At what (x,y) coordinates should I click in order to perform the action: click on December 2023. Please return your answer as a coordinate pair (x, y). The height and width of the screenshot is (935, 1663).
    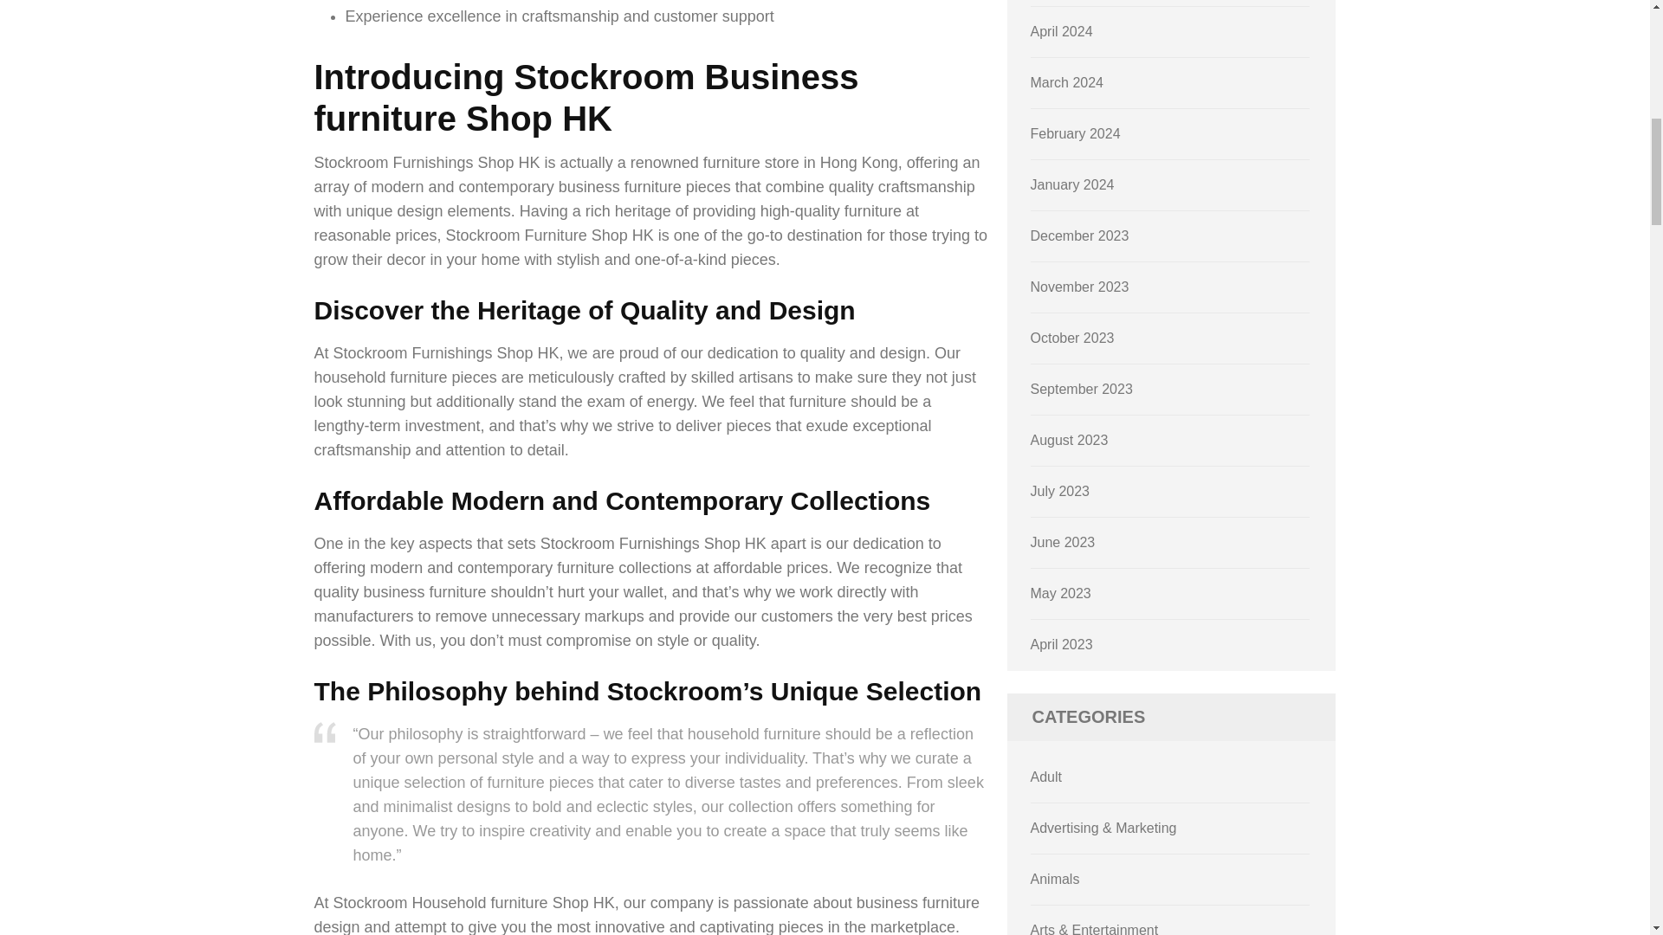
    Looking at the image, I should click on (1079, 235).